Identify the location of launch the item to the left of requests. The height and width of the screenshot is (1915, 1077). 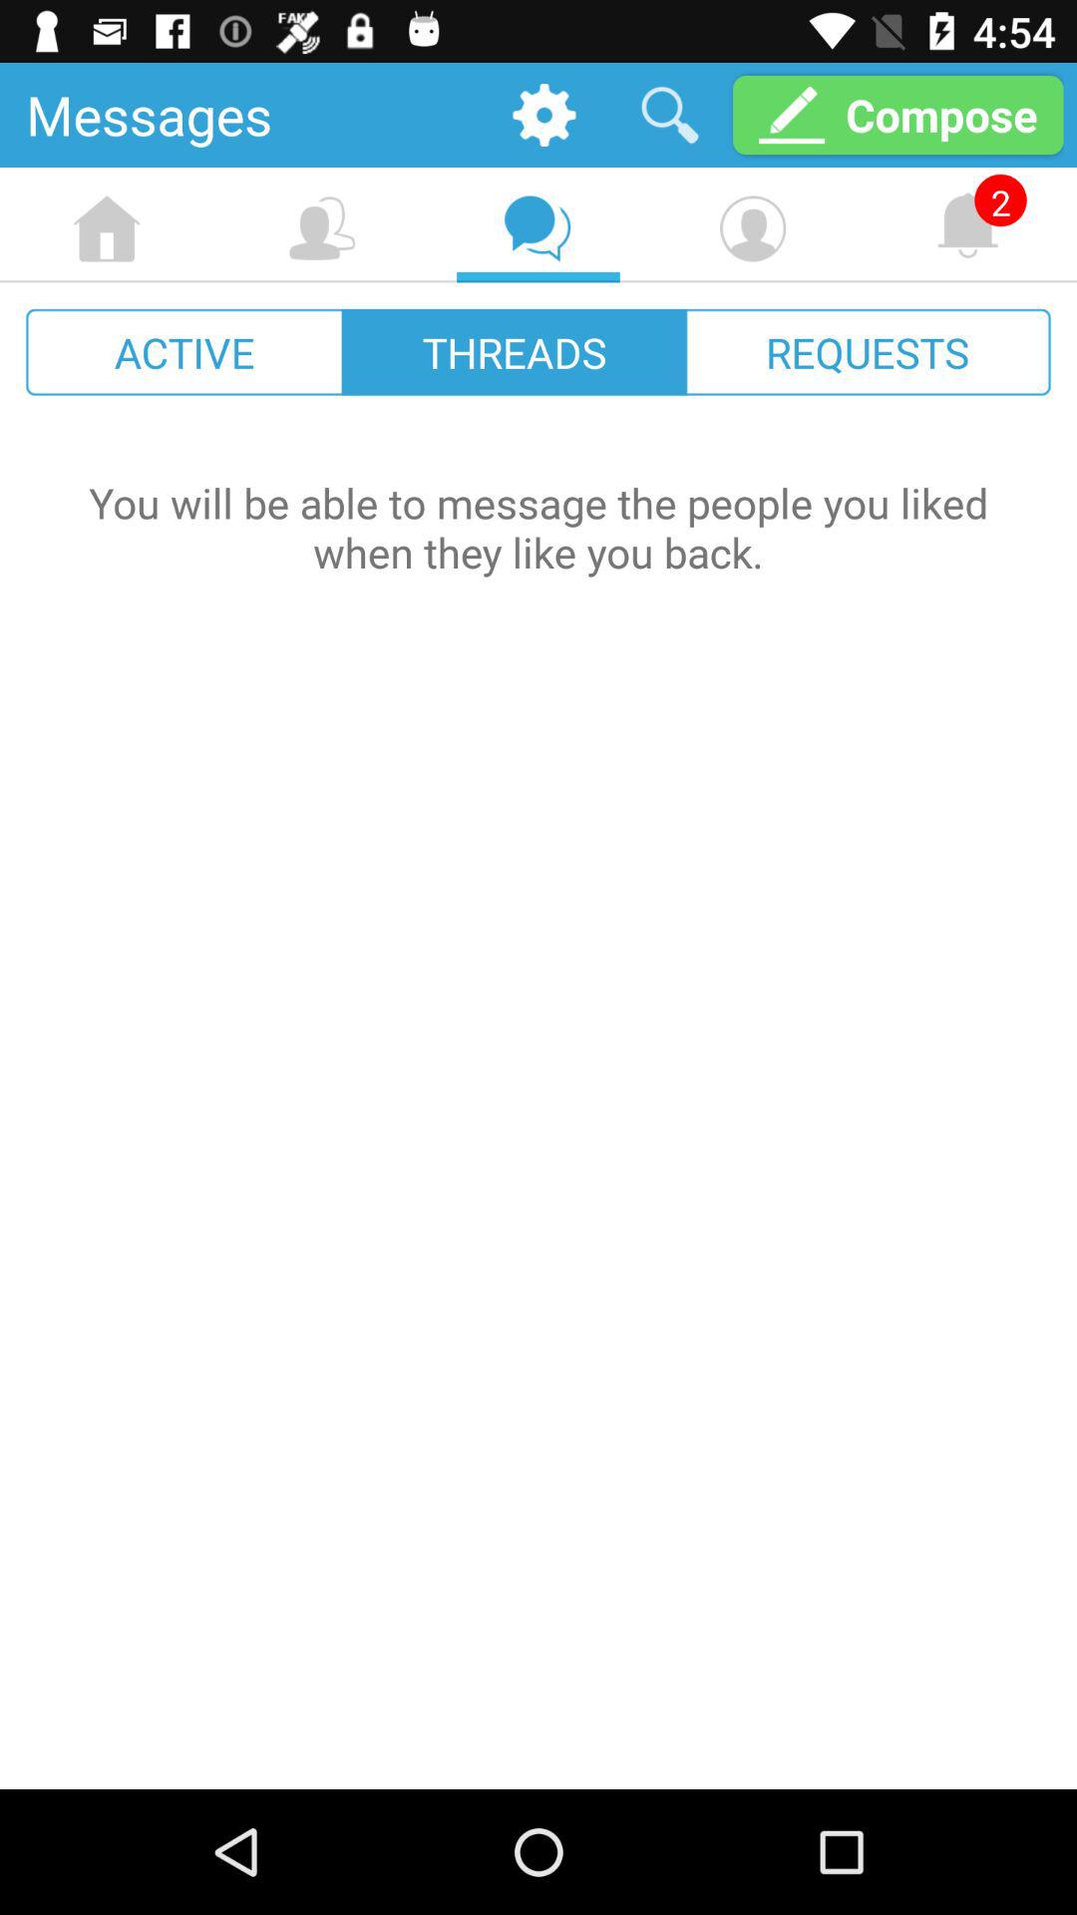
(515, 351).